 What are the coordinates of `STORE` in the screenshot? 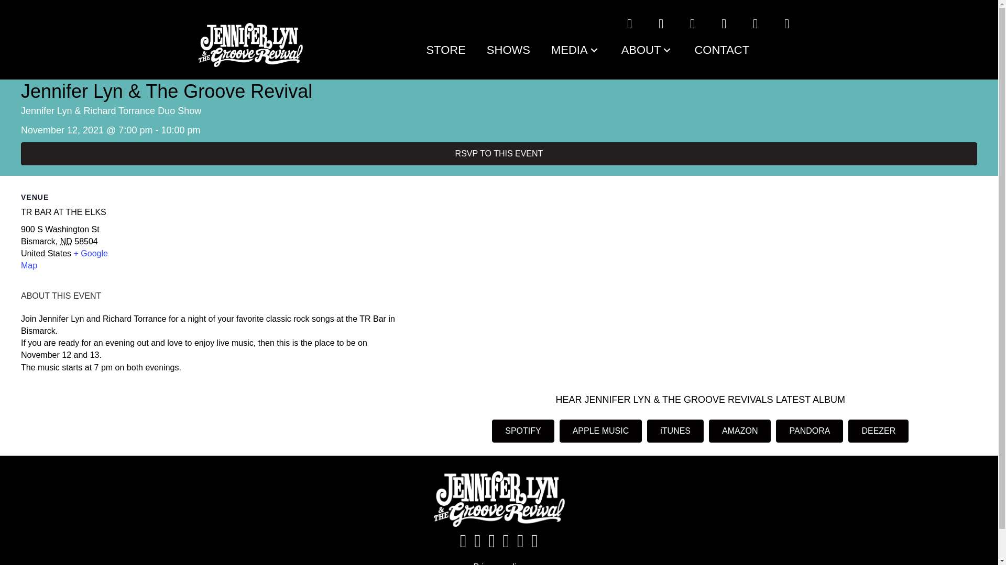 It's located at (445, 50).